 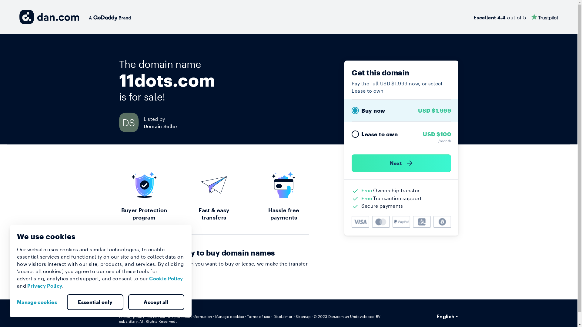 I want to click on Manage cookies, so click(x=230, y=316).